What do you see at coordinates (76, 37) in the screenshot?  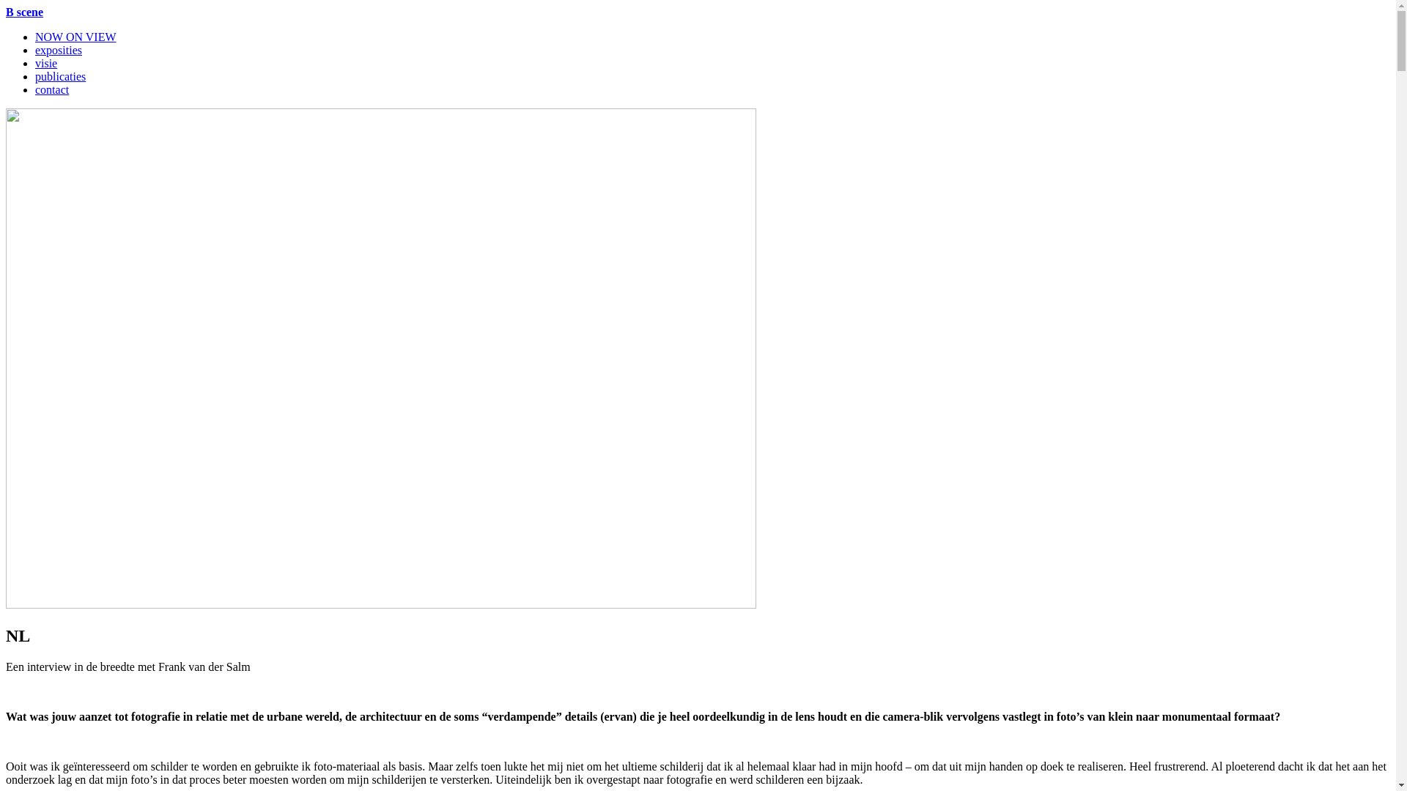 I see `NOW ON VIEW` at bounding box center [76, 37].